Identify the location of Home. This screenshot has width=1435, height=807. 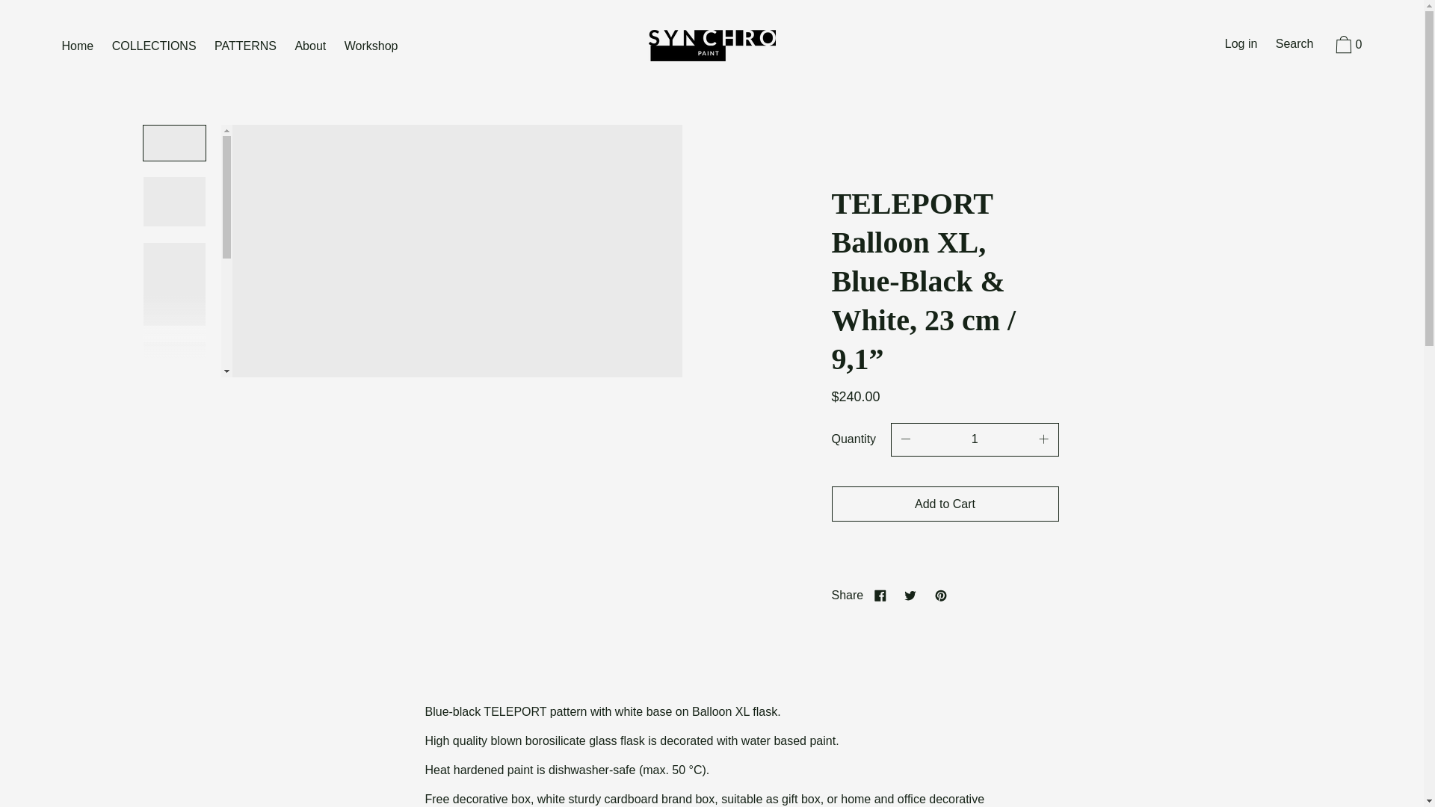
(77, 46).